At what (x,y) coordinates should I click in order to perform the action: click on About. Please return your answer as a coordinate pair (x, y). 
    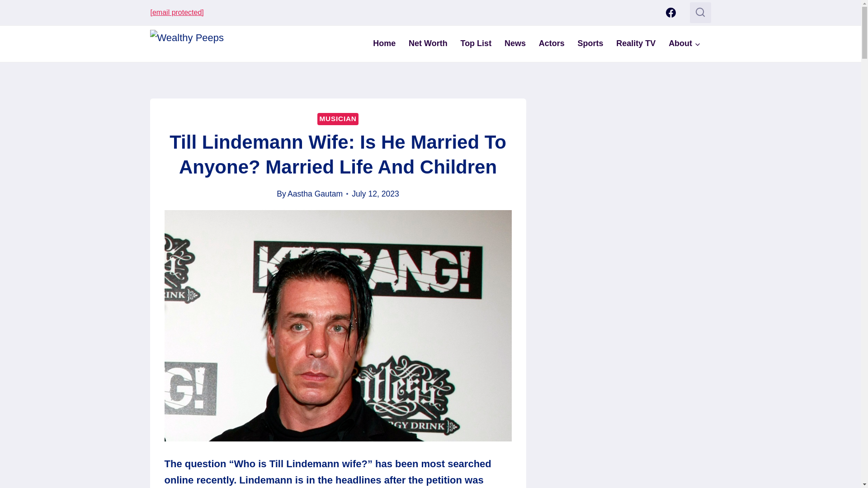
    Looking at the image, I should click on (684, 43).